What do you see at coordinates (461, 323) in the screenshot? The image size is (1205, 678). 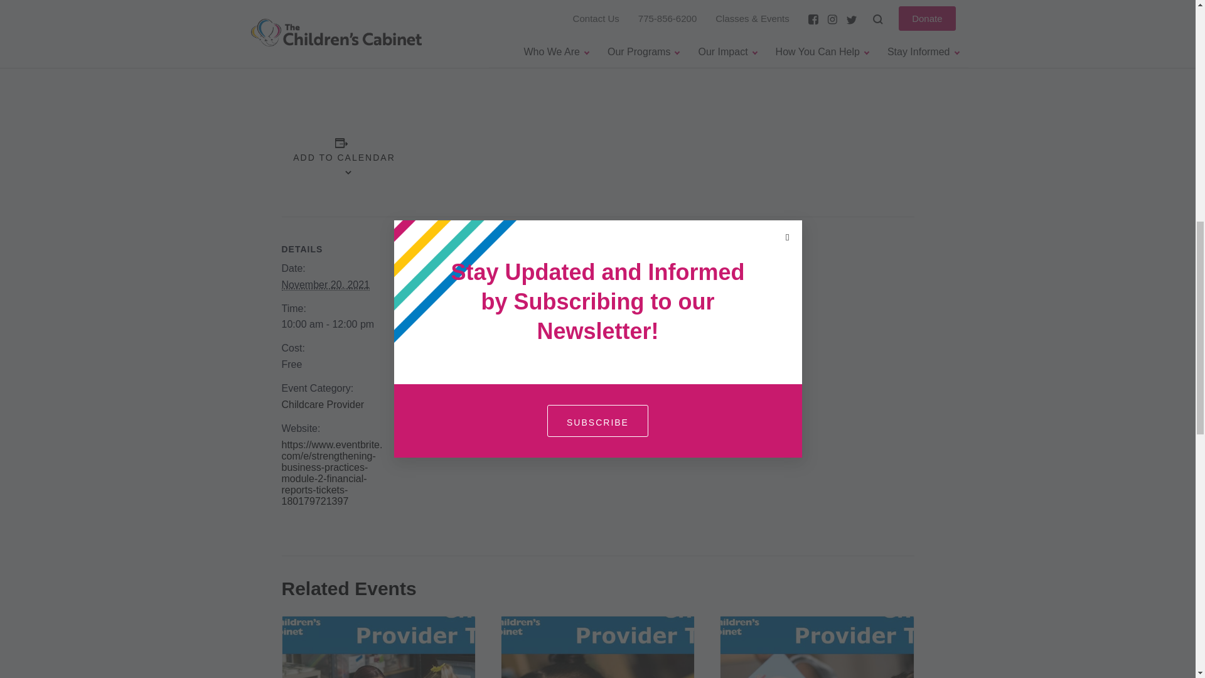 I see `Nevada` at bounding box center [461, 323].